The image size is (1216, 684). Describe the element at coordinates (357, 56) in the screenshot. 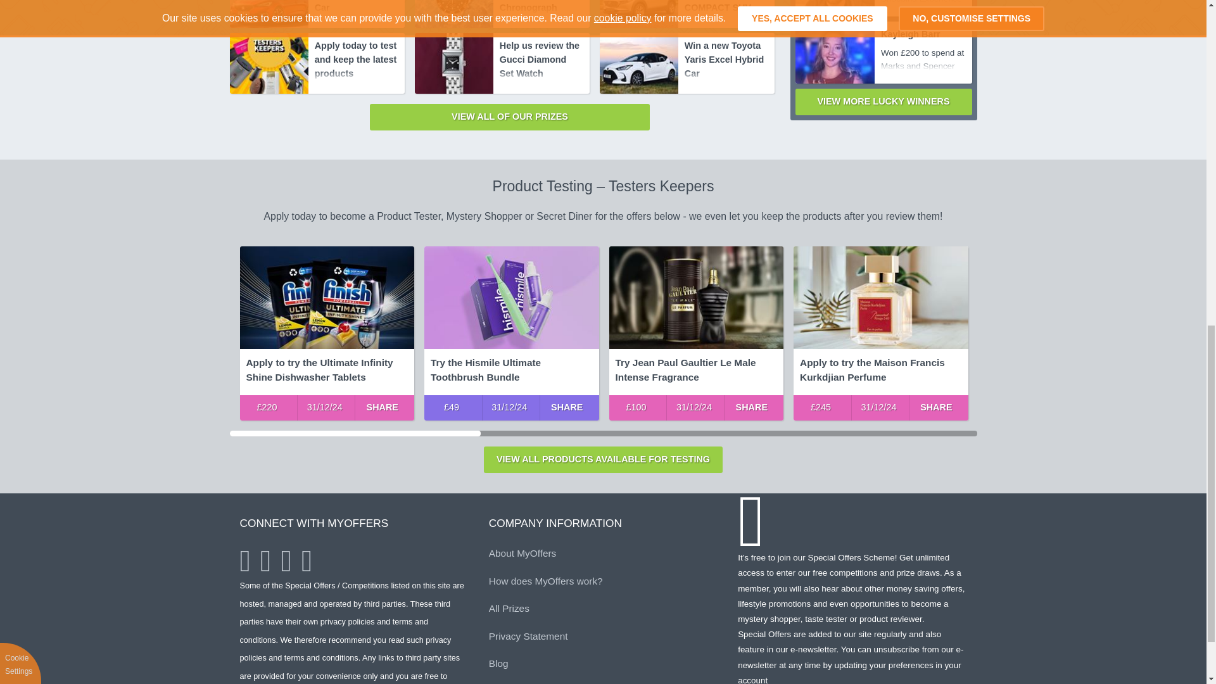

I see `Apply today to test and keep the latest products` at that location.